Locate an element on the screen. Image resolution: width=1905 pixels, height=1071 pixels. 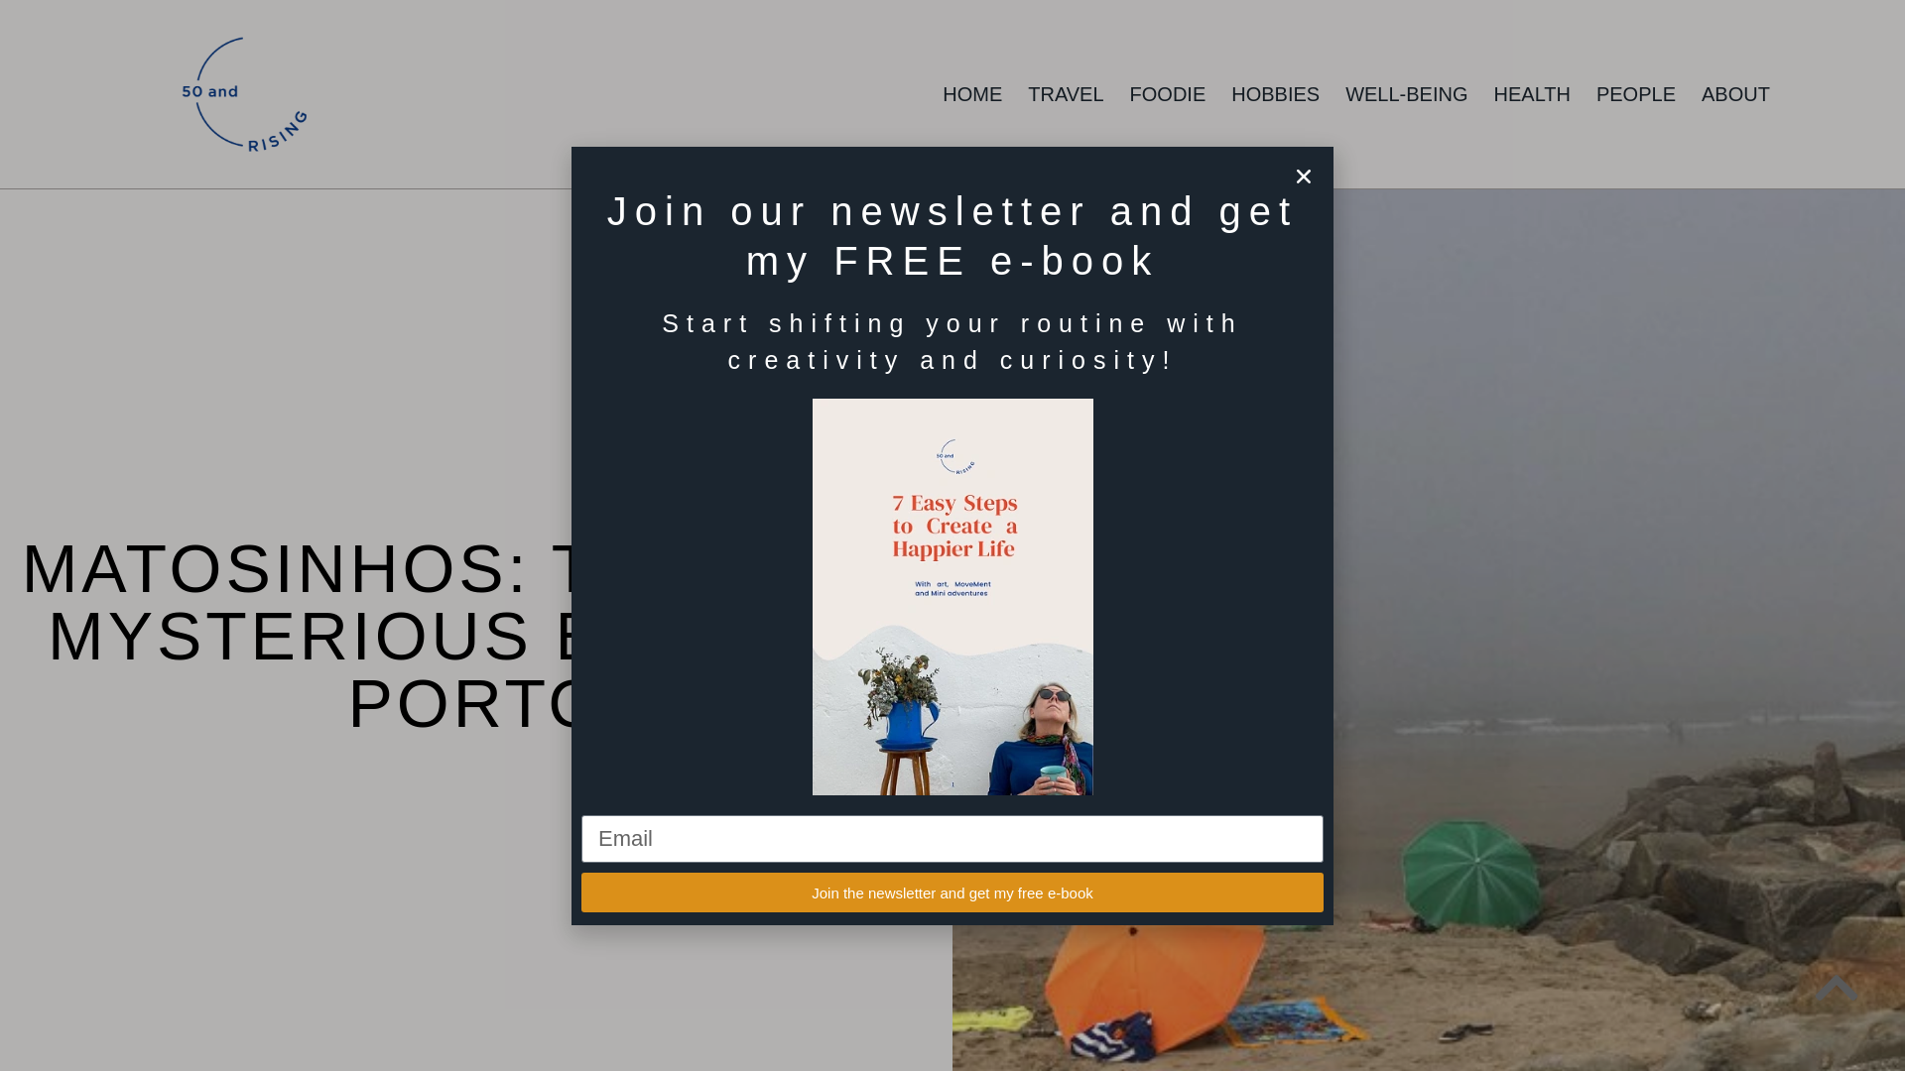
HEALTH is located at coordinates (1532, 93).